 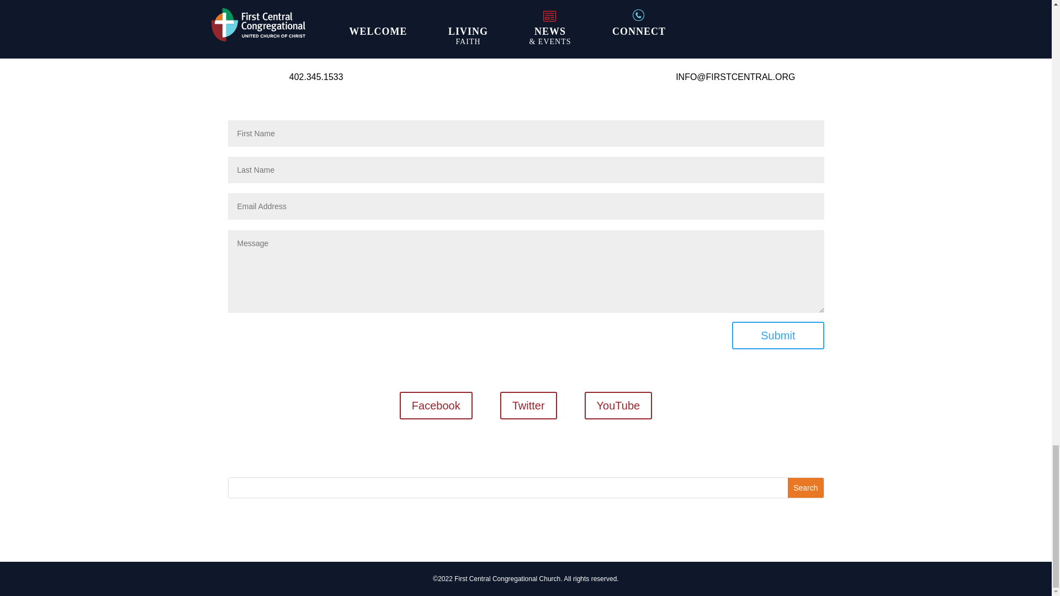 I want to click on Search, so click(x=805, y=488).